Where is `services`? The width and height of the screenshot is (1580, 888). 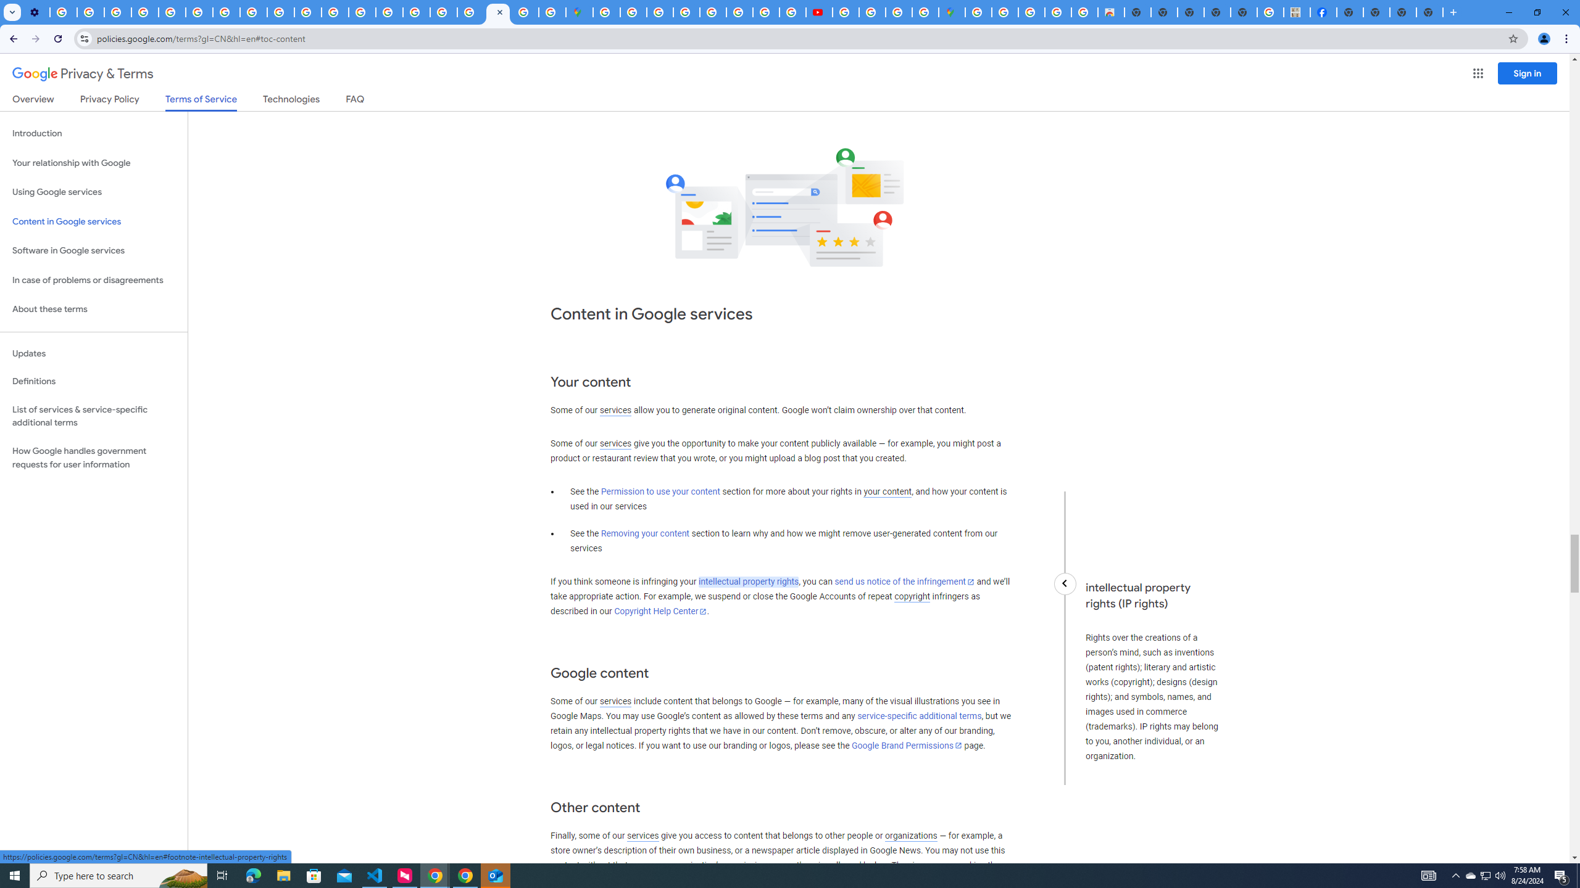
services is located at coordinates (642, 836).